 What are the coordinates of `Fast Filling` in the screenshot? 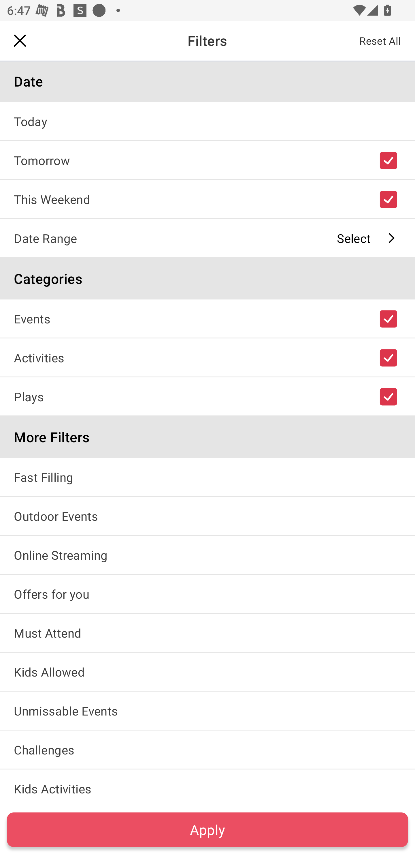 It's located at (207, 477).